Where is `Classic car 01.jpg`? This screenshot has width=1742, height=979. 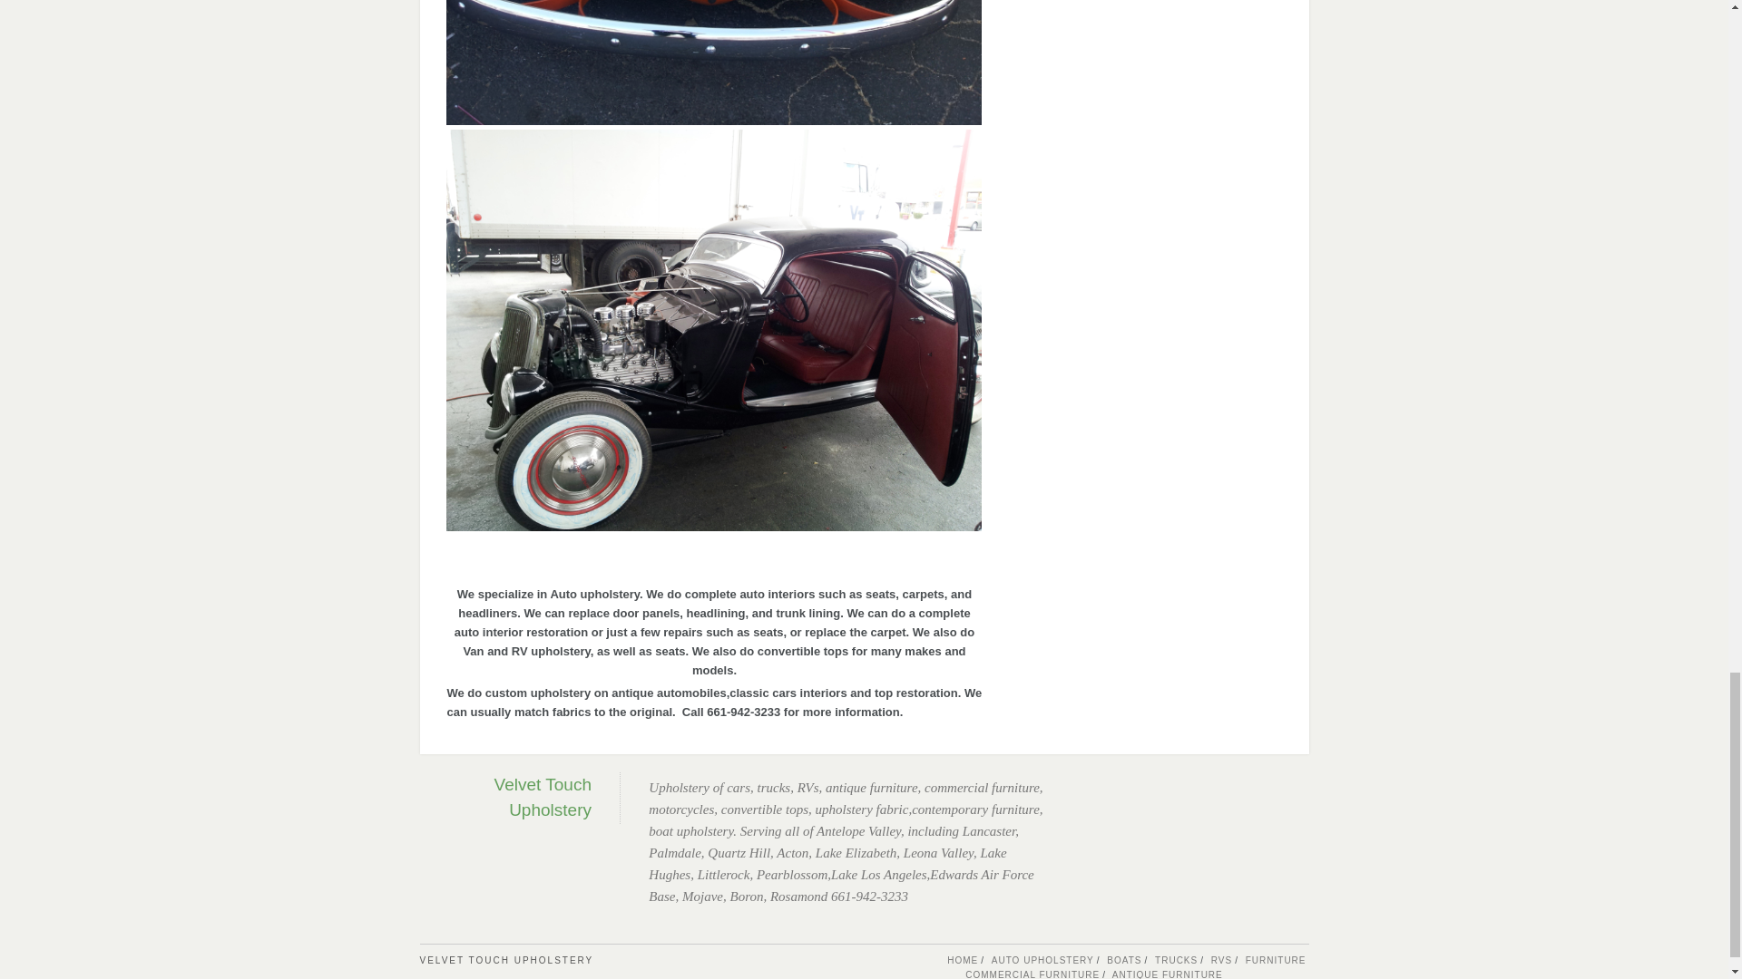 Classic car 01.jpg is located at coordinates (713, 63).